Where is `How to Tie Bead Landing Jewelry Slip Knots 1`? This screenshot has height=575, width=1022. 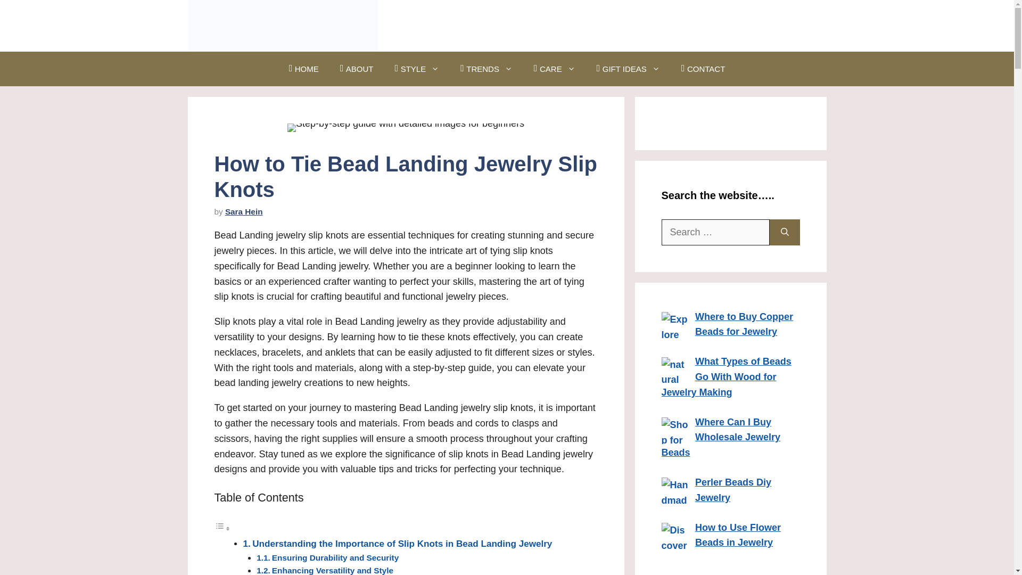
How to Tie Bead Landing Jewelry Slip Knots 1 is located at coordinates (406, 128).